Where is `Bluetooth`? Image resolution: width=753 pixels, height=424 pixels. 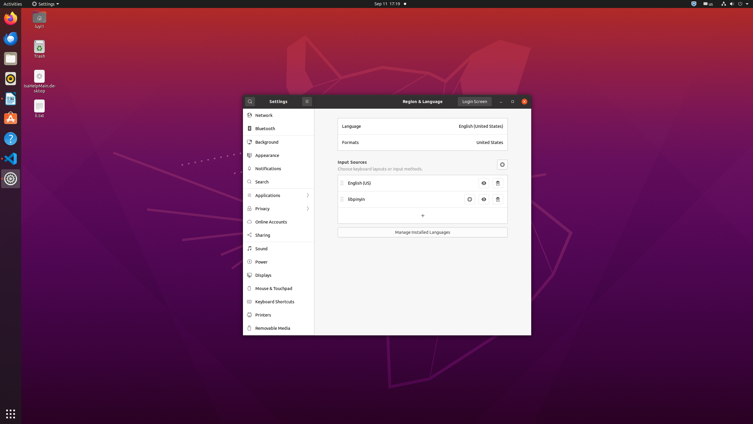 Bluetooth is located at coordinates (283, 128).